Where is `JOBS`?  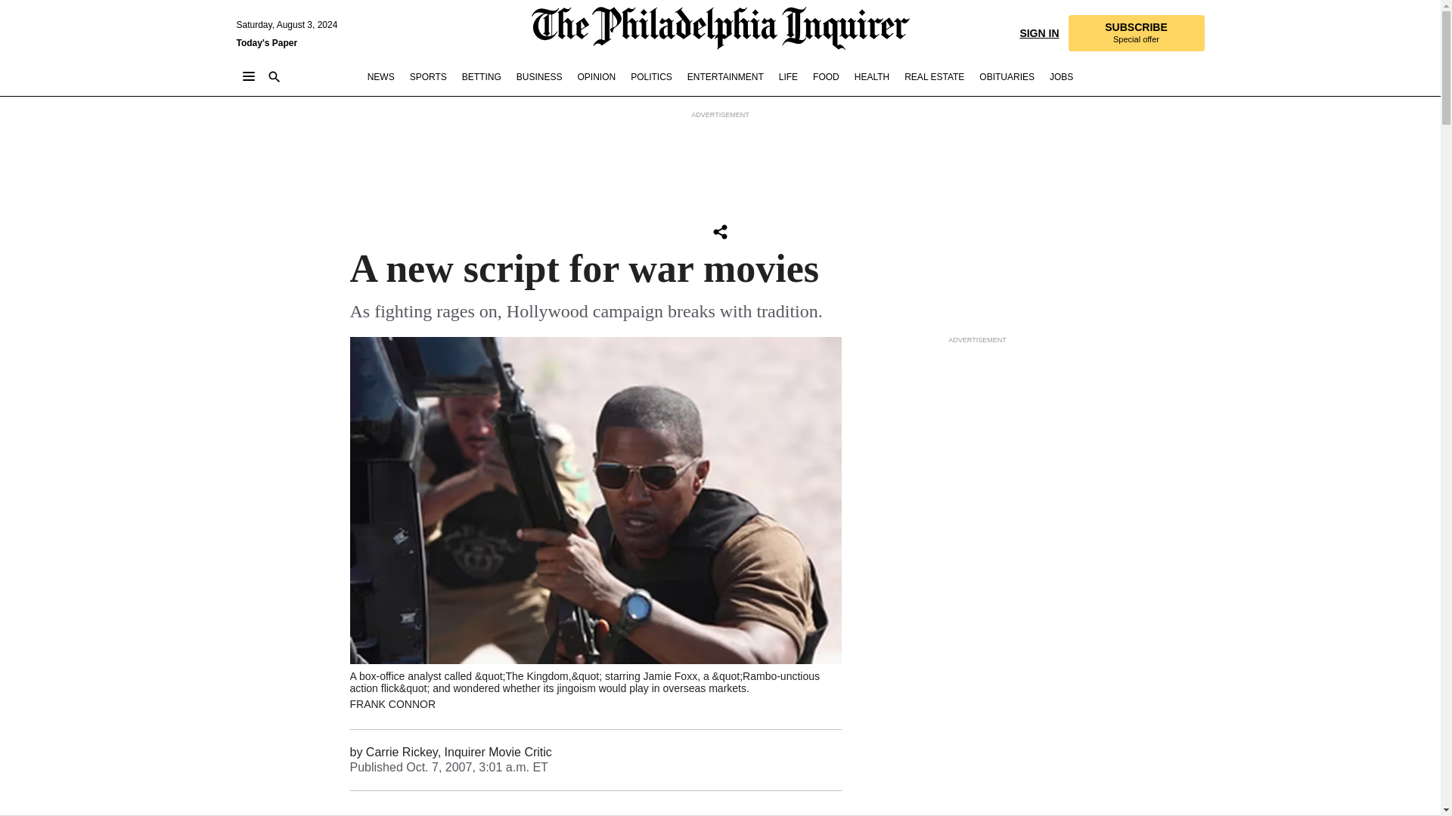
JOBS is located at coordinates (596, 77).